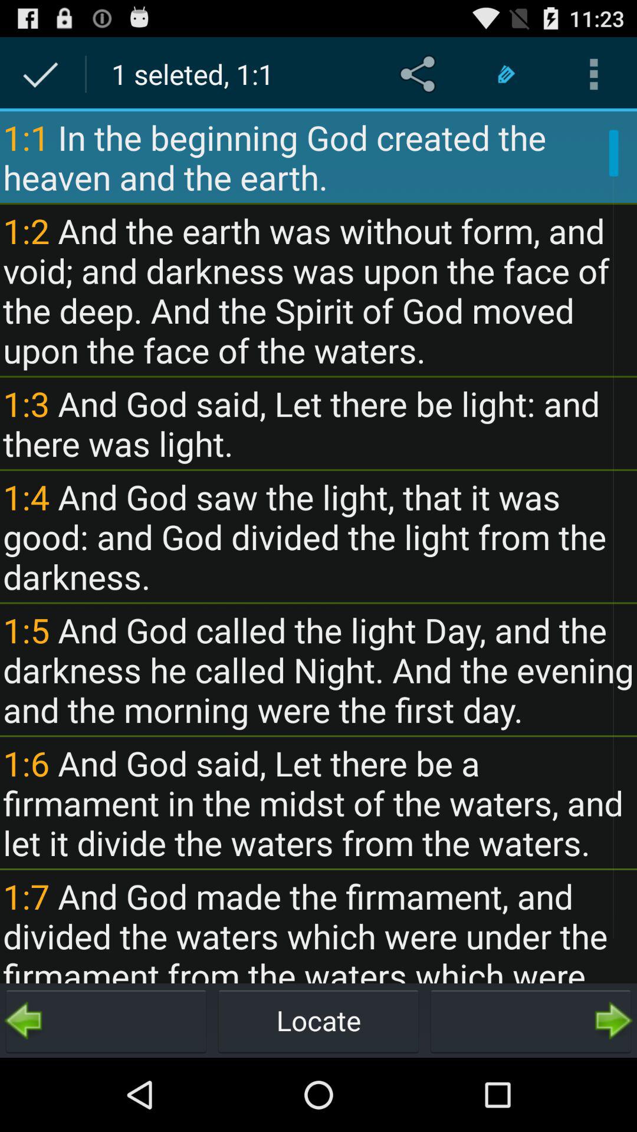 This screenshot has width=637, height=1132. Describe the element at coordinates (531, 1021) in the screenshot. I see `go to next` at that location.